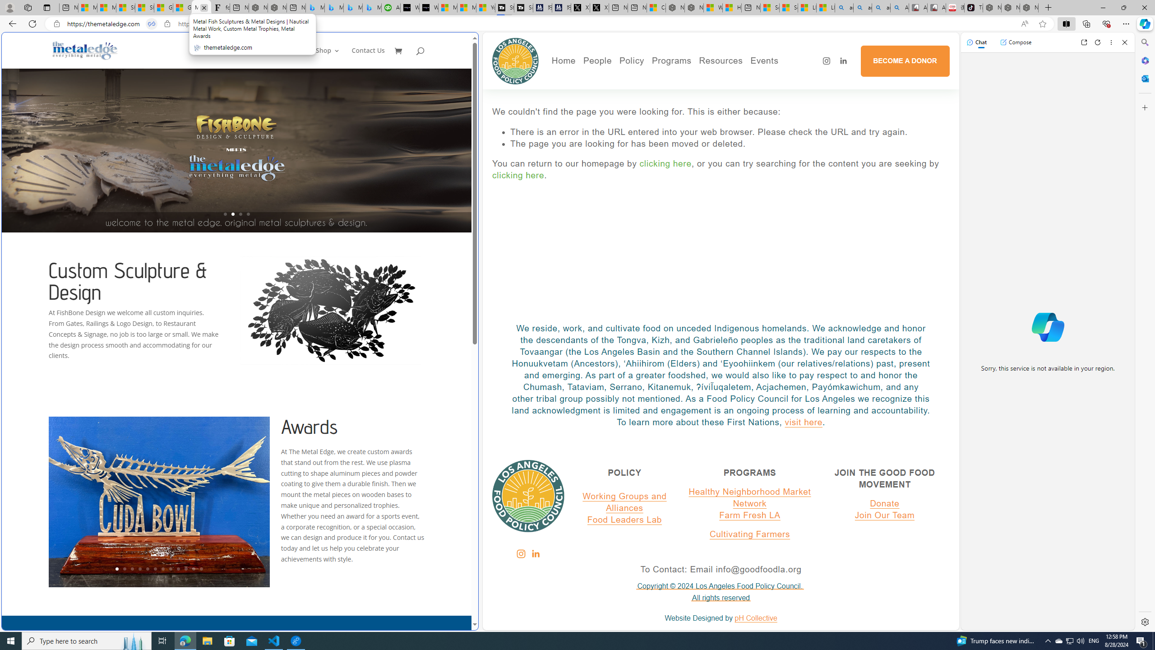 The image size is (1155, 650). I want to click on Shop 3, so click(328, 58).